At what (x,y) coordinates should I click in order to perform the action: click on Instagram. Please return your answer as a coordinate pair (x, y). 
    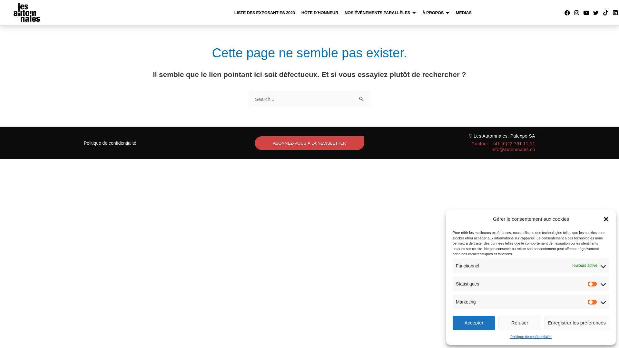
    Looking at the image, I should click on (577, 13).